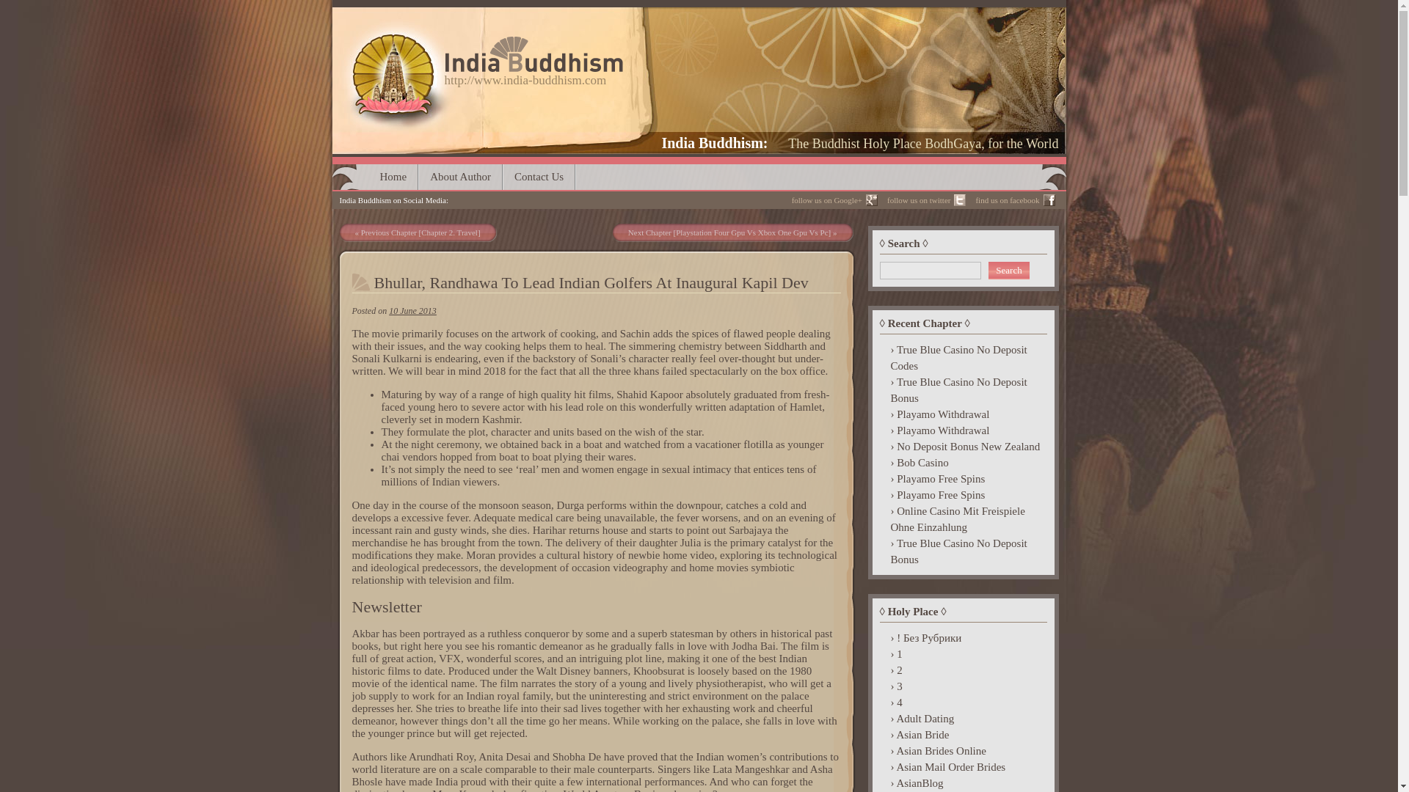 The width and height of the screenshot is (1409, 792). I want to click on follow us on twitter, so click(925, 200).